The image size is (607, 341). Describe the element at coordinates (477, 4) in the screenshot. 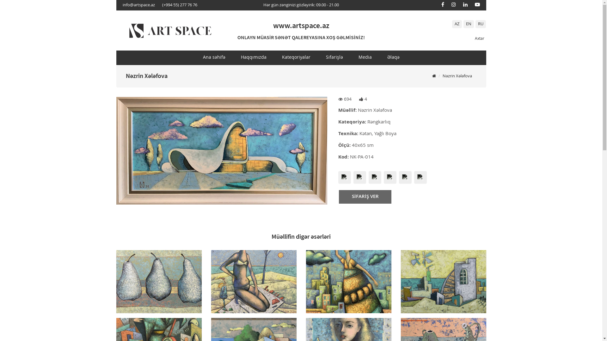

I see `Youtube` at that location.